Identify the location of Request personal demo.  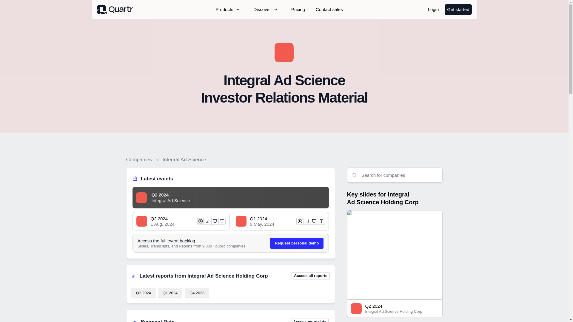
(297, 243).